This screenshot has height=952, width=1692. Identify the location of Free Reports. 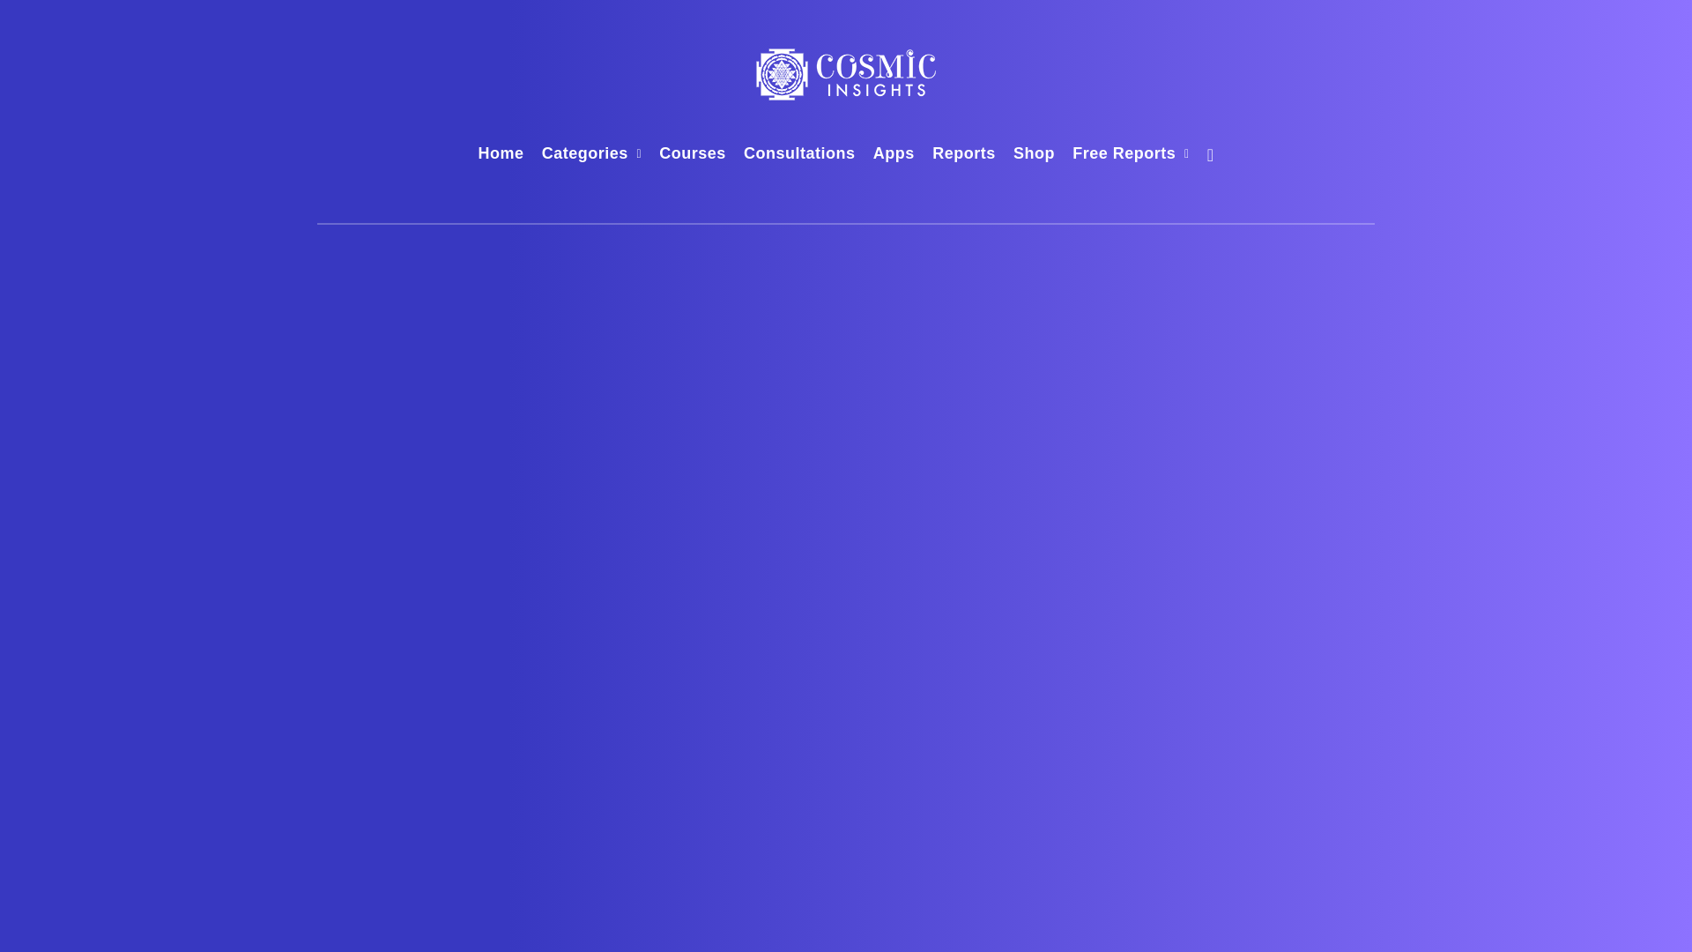
(1124, 155).